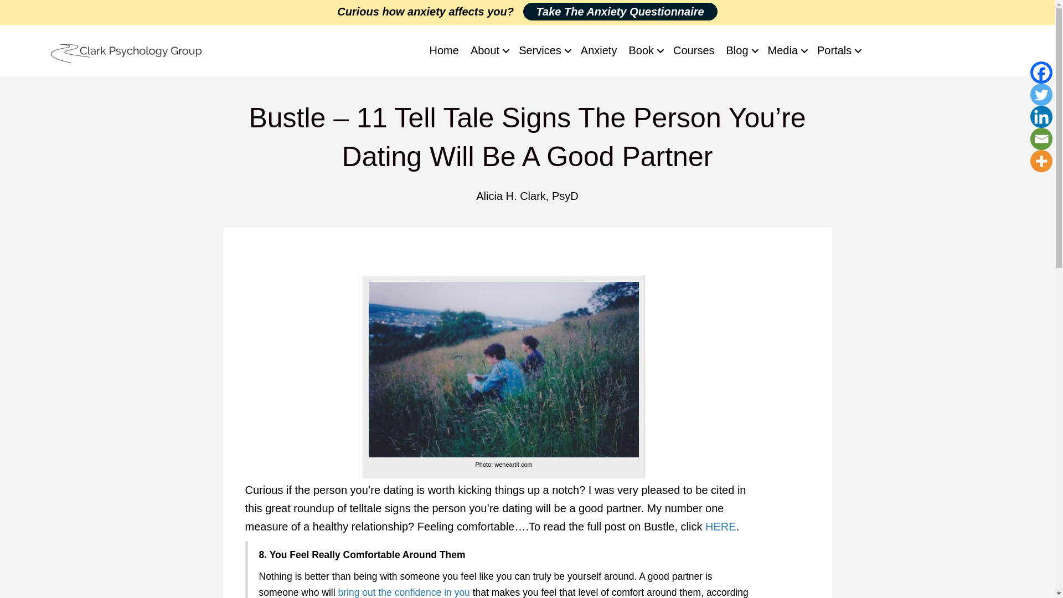  I want to click on About, so click(488, 50).